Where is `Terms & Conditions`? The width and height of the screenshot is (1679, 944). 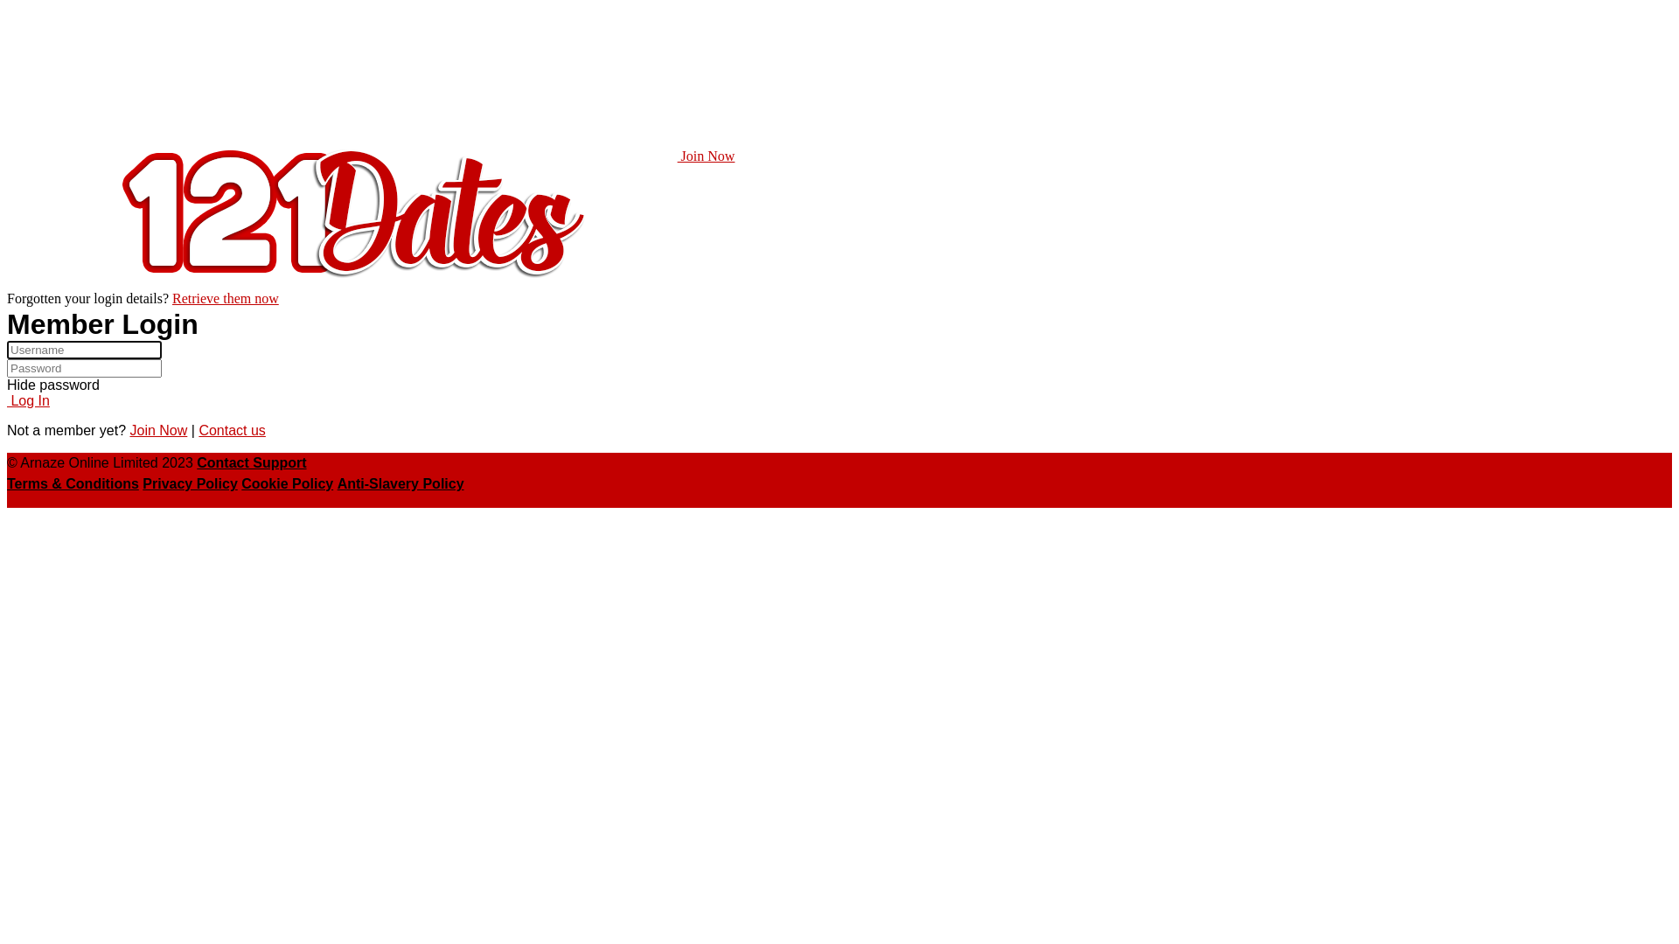 Terms & Conditions is located at coordinates (73, 484).